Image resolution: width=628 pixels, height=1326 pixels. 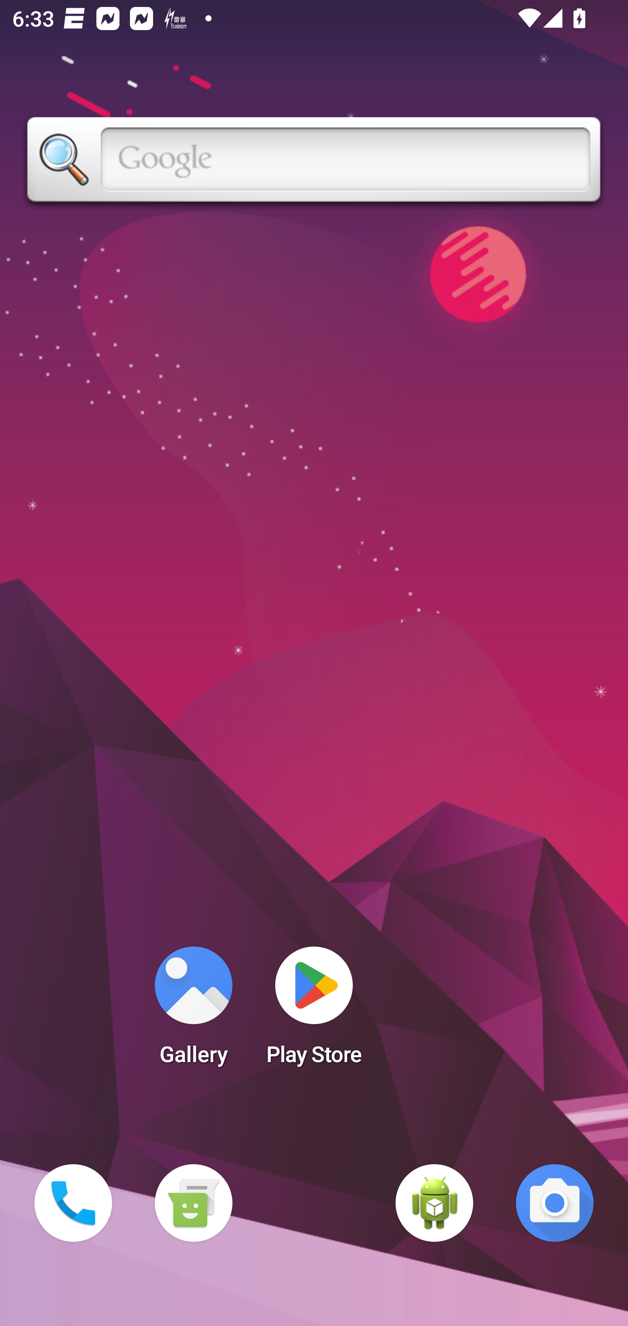 What do you see at coordinates (193, 1011) in the screenshot?
I see `Gallery` at bounding box center [193, 1011].